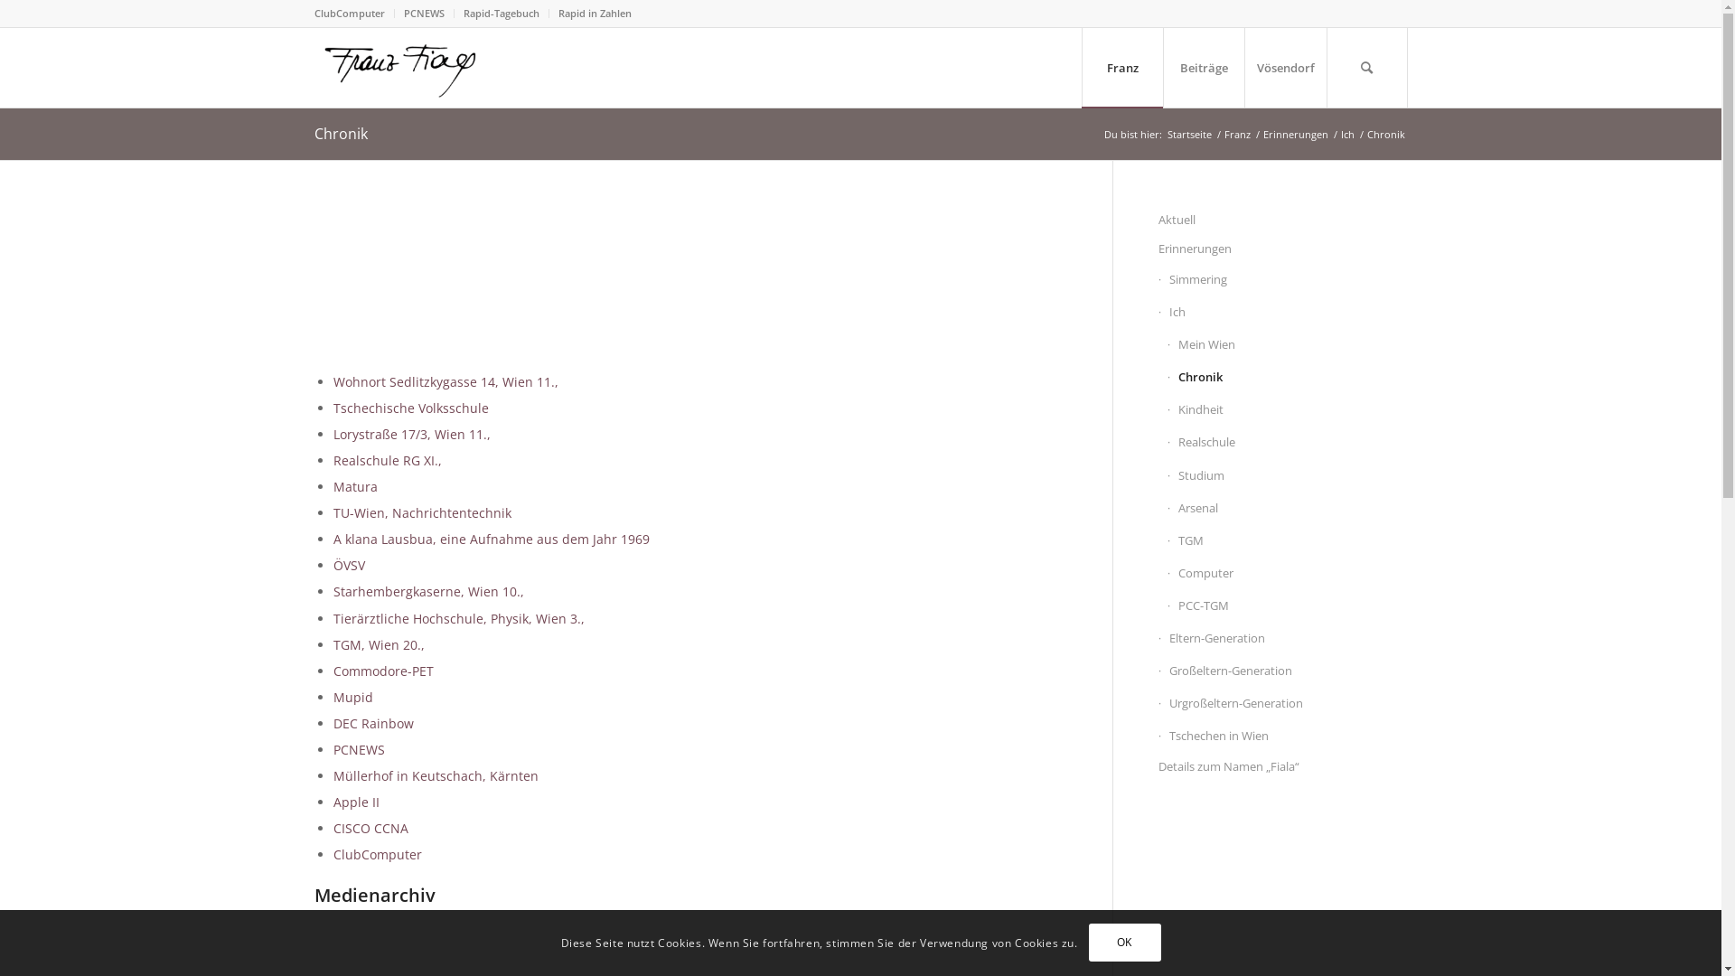 The height and width of the screenshot is (976, 1735). I want to click on Ich, so click(1346, 134).